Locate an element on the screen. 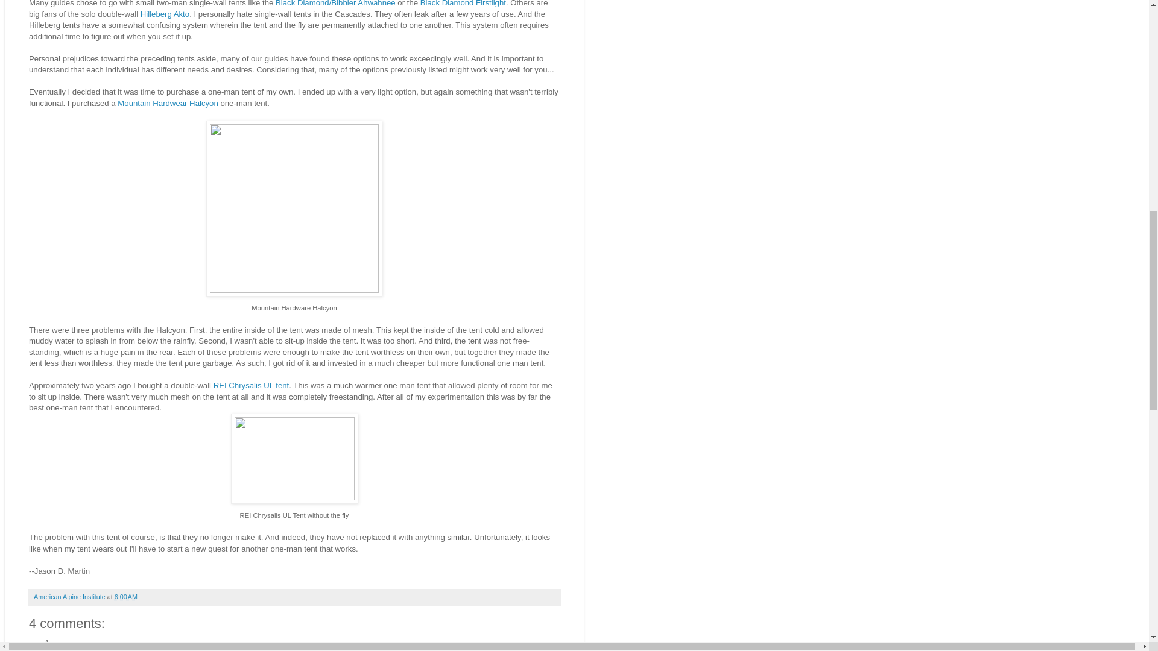  Hilleberg Akto is located at coordinates (165, 14).